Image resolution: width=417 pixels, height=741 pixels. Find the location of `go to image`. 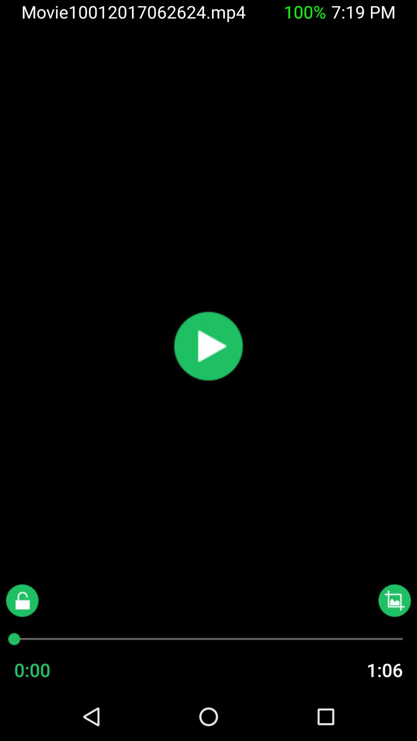

go to image is located at coordinates (395, 601).